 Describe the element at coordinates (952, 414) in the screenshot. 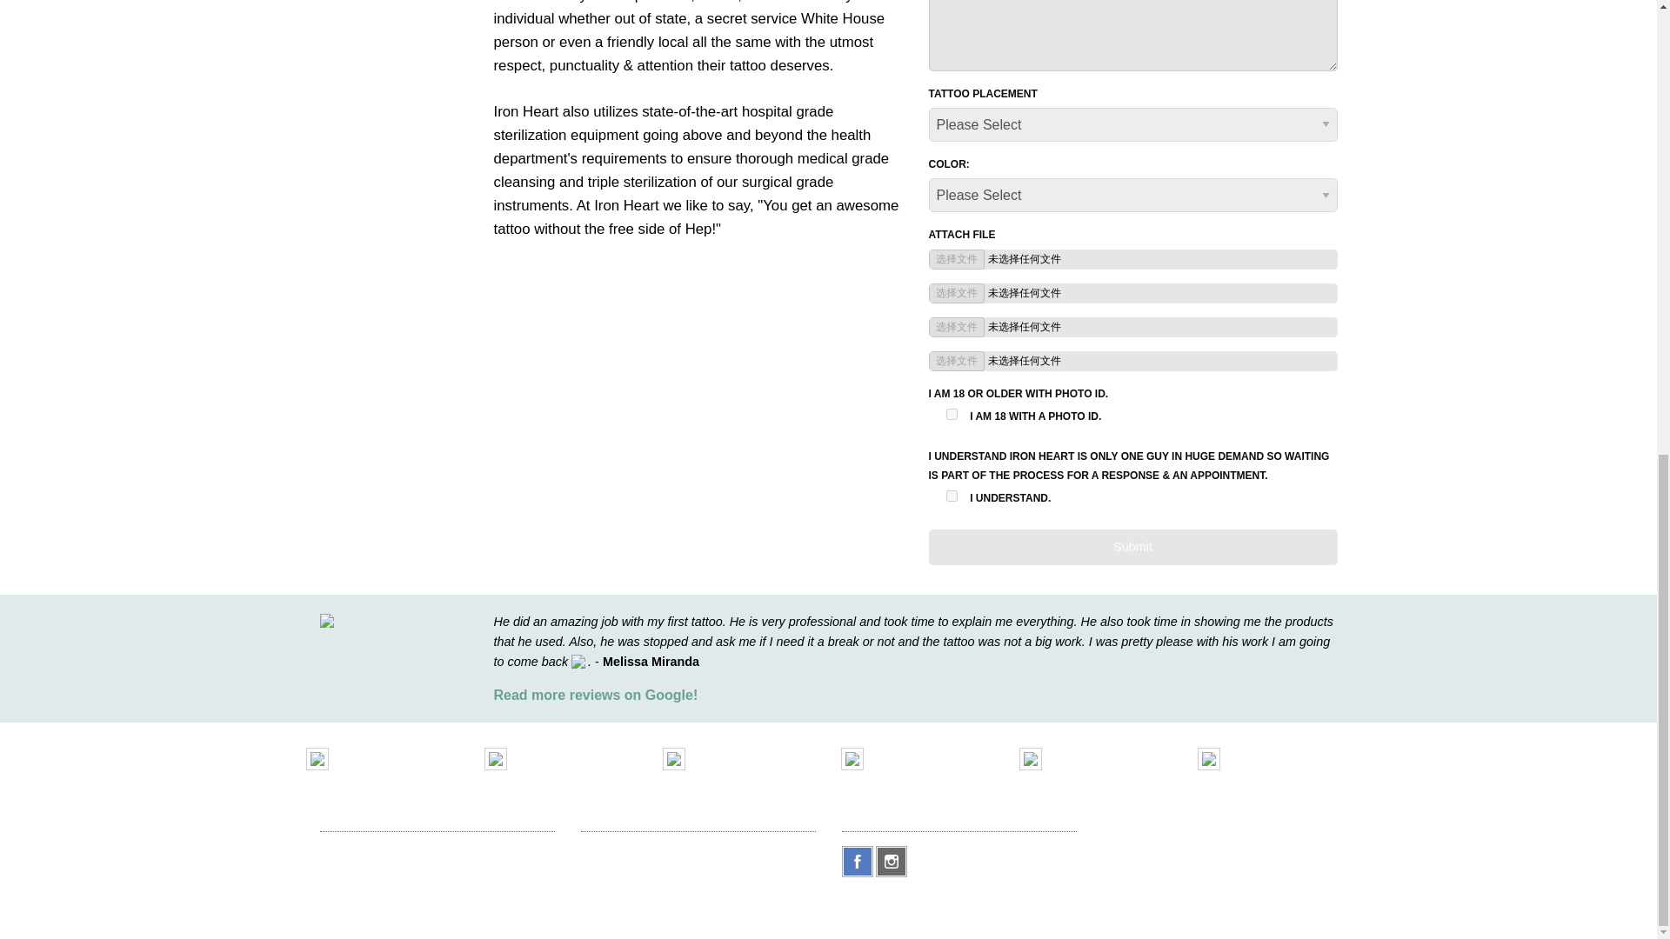

I see `I am 18 with a photo ID.` at that location.